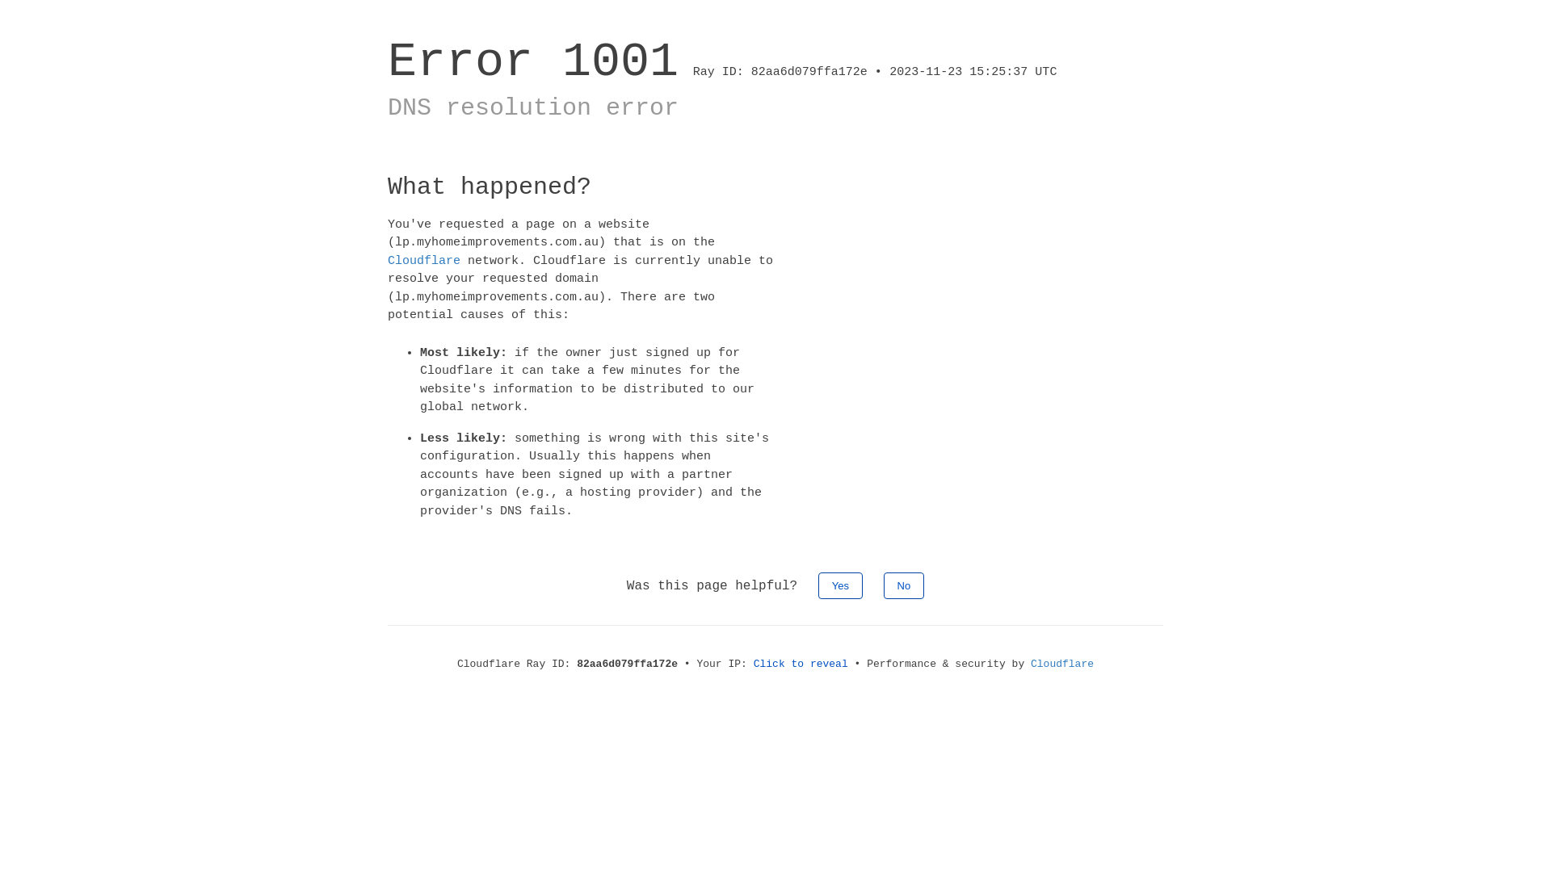 This screenshot has height=872, width=1551. Describe the element at coordinates (424, 260) in the screenshot. I see `Cloudflare` at that location.